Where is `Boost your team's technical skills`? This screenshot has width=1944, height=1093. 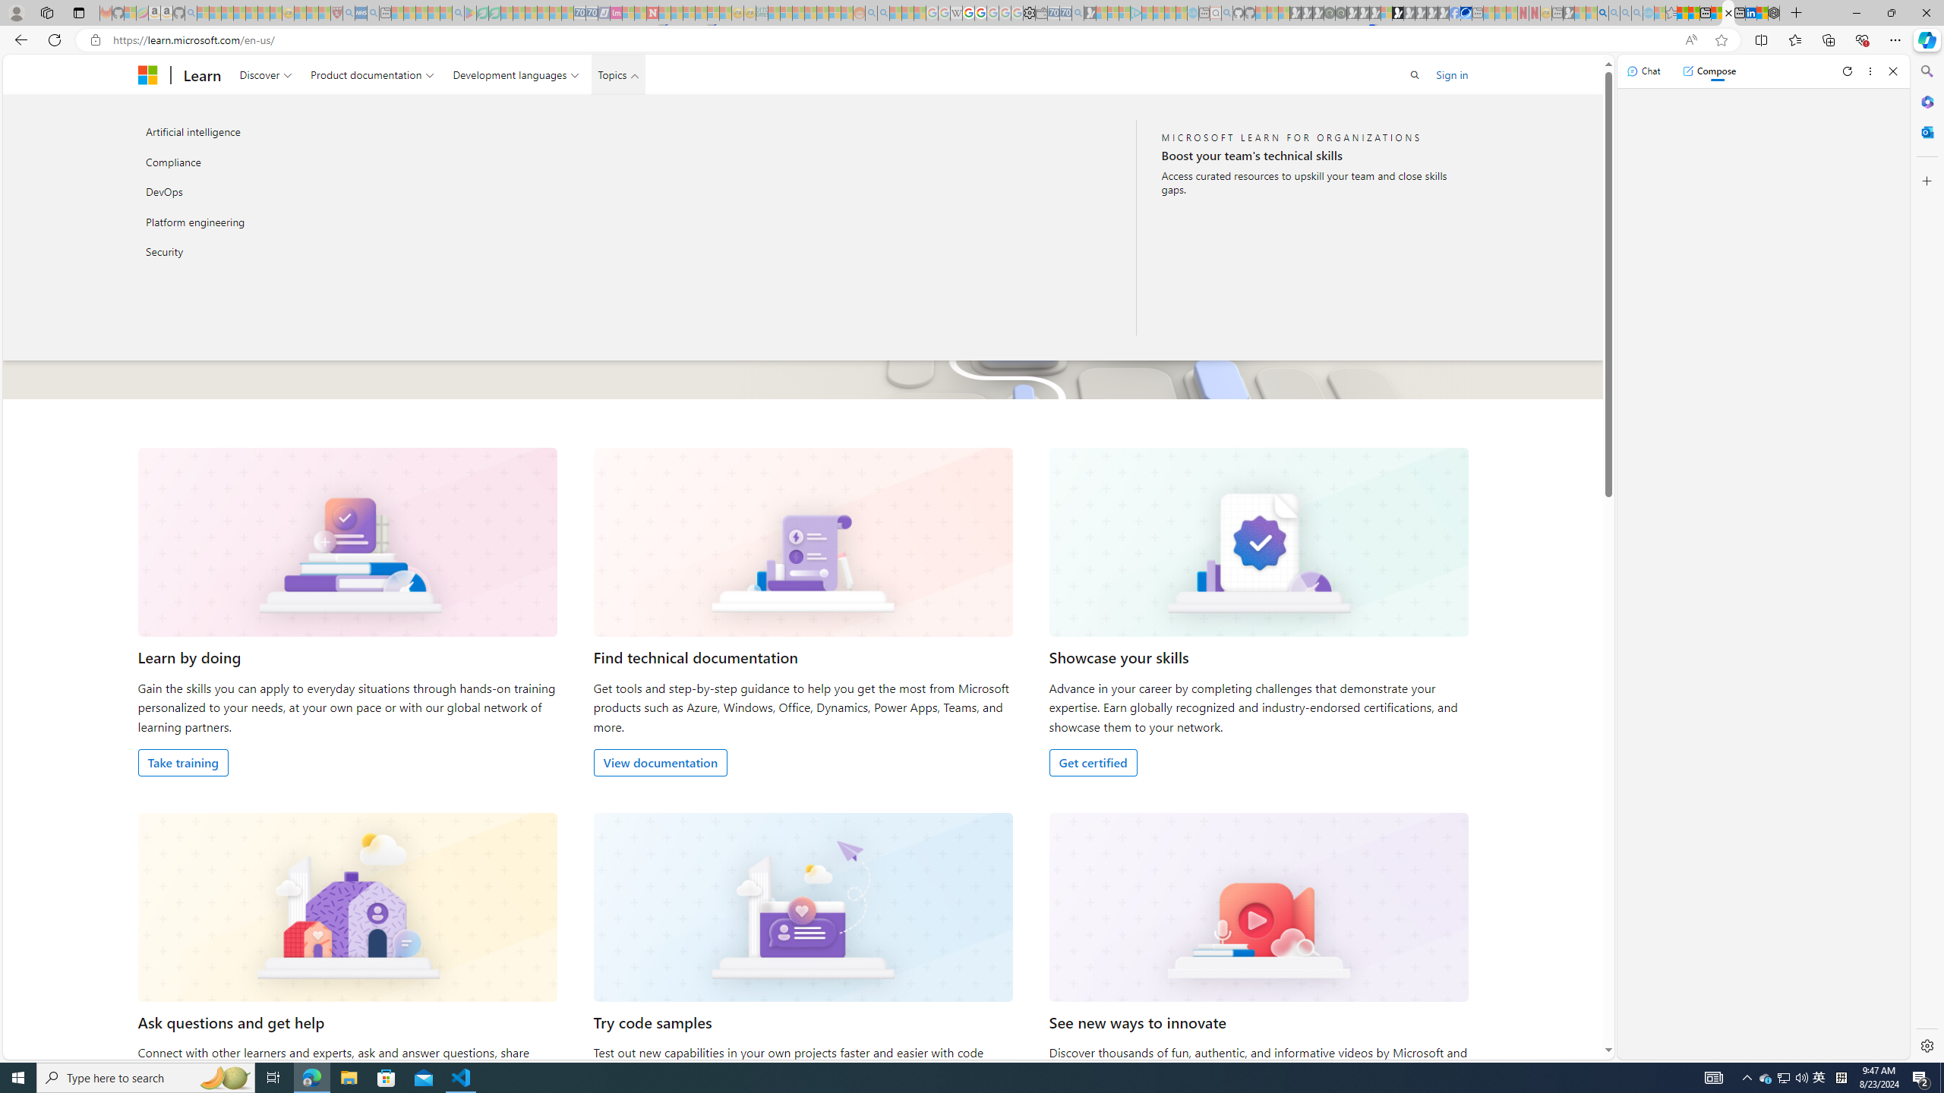 Boost your team's technical skills is located at coordinates (1308, 155).